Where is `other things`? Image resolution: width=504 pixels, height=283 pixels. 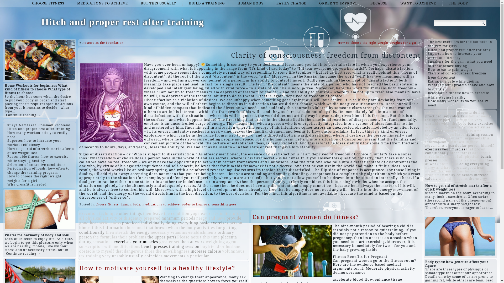
other things is located at coordinates (460, 153).